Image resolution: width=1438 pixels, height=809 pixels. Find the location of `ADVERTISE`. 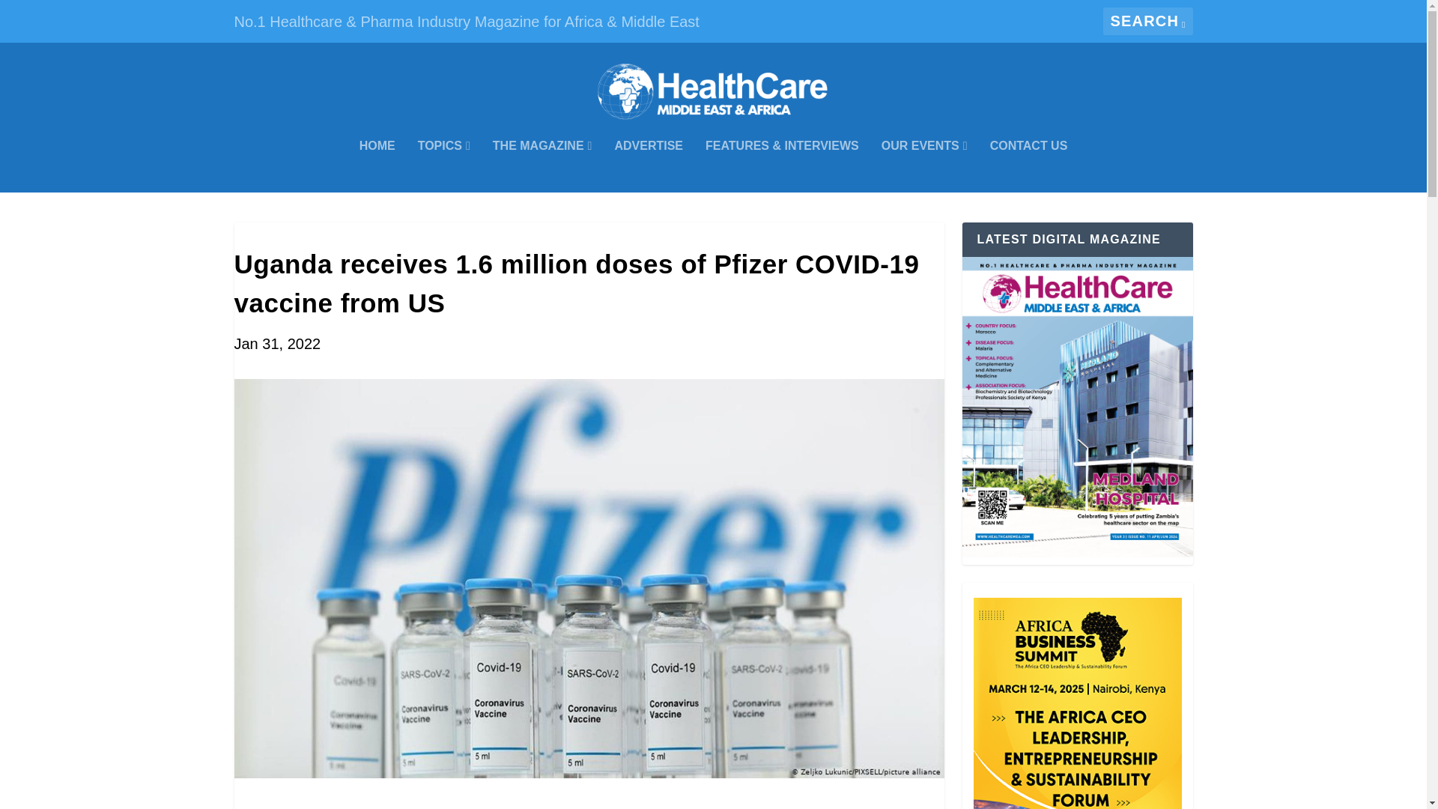

ADVERTISE is located at coordinates (649, 166).